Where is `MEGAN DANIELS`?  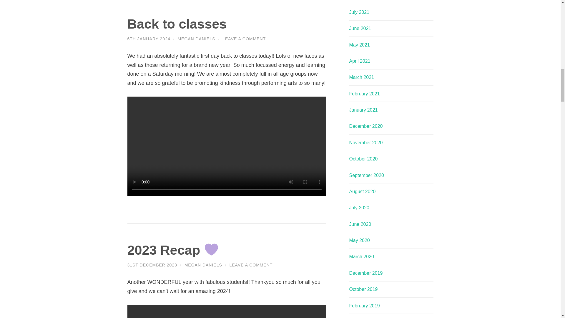 MEGAN DANIELS is located at coordinates (203, 265).